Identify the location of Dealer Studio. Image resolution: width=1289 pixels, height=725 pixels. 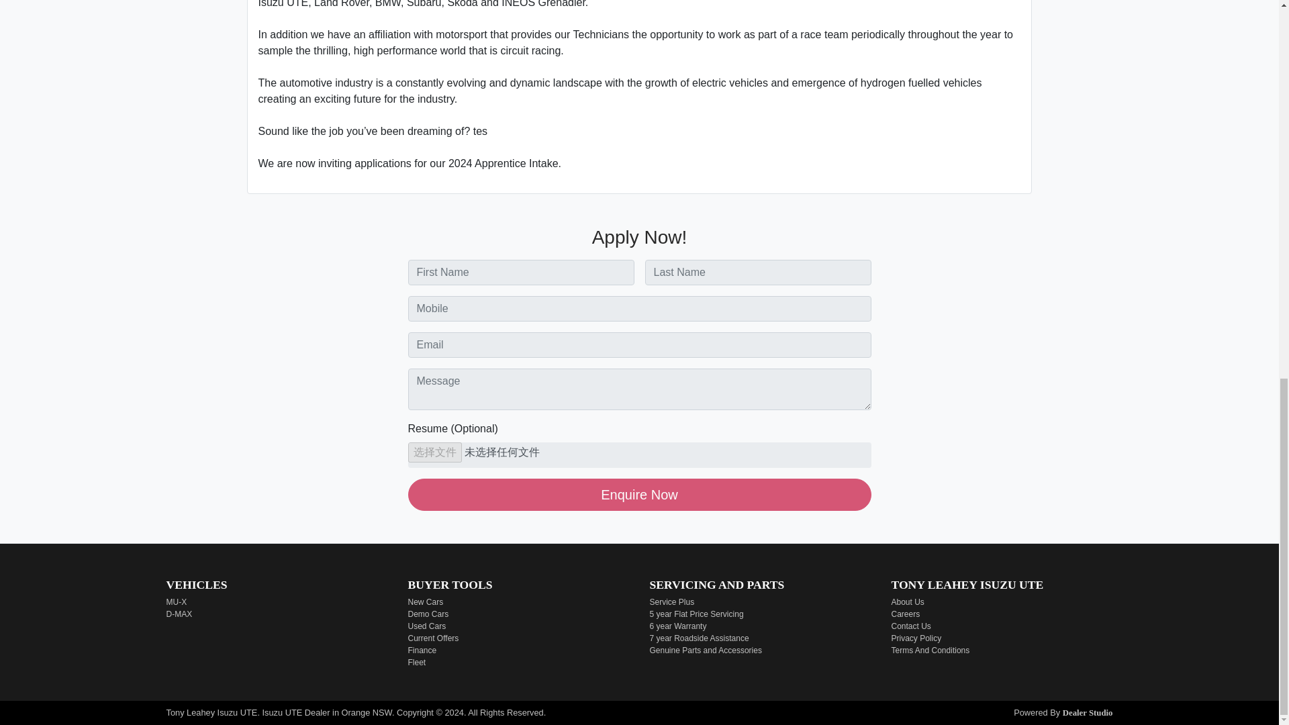
(1088, 713).